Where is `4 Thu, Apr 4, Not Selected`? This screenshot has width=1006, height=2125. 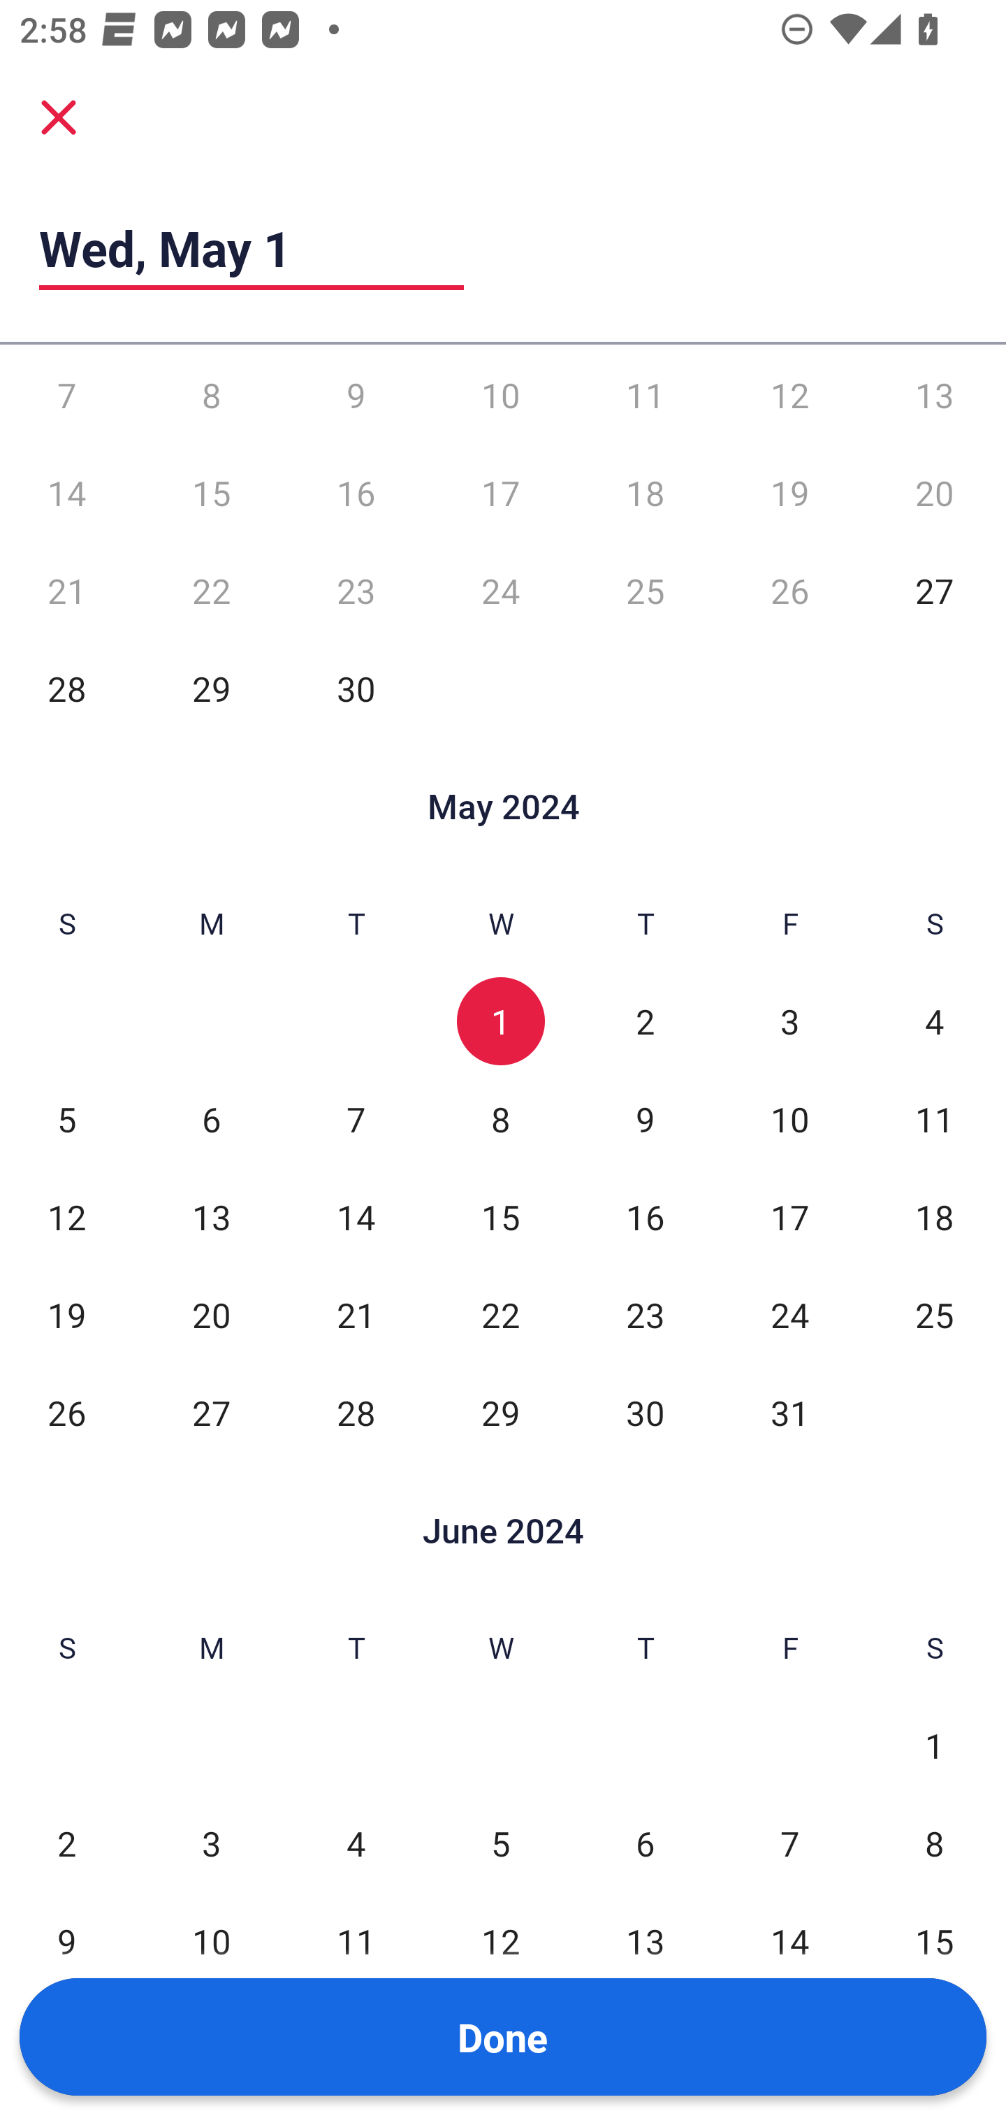 4 Thu, Apr 4, Not Selected is located at coordinates (645, 345).